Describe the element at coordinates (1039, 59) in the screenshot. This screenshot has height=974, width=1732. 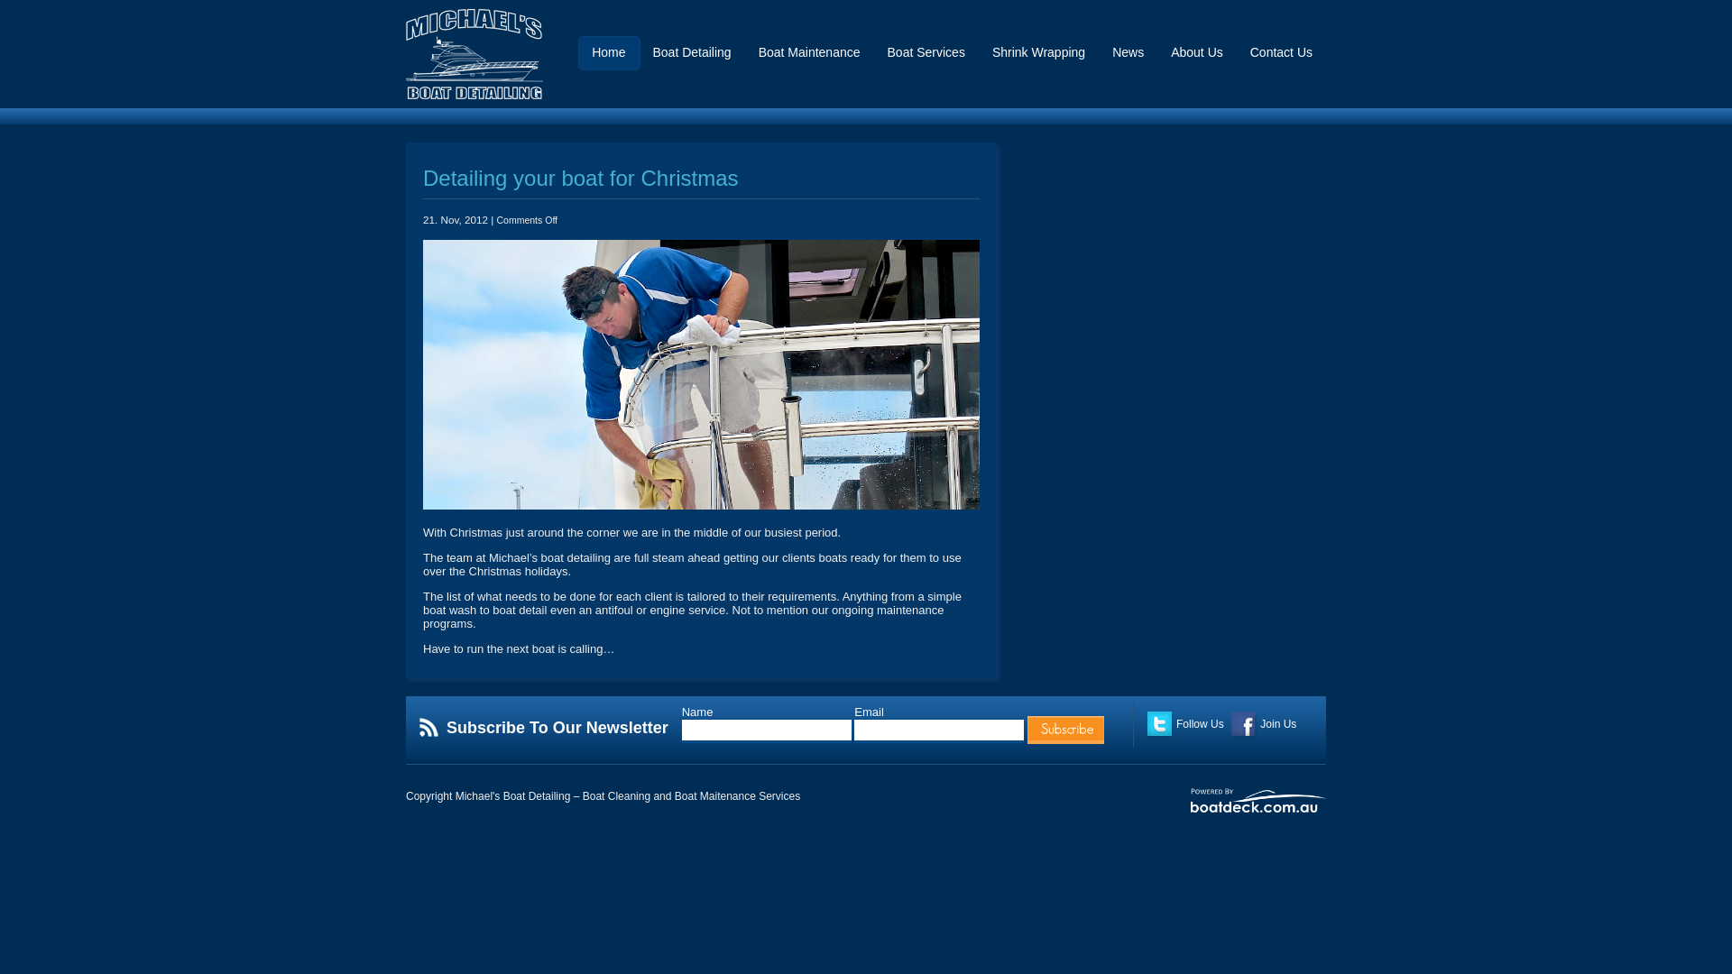
I see `Shrink Wrapping` at that location.